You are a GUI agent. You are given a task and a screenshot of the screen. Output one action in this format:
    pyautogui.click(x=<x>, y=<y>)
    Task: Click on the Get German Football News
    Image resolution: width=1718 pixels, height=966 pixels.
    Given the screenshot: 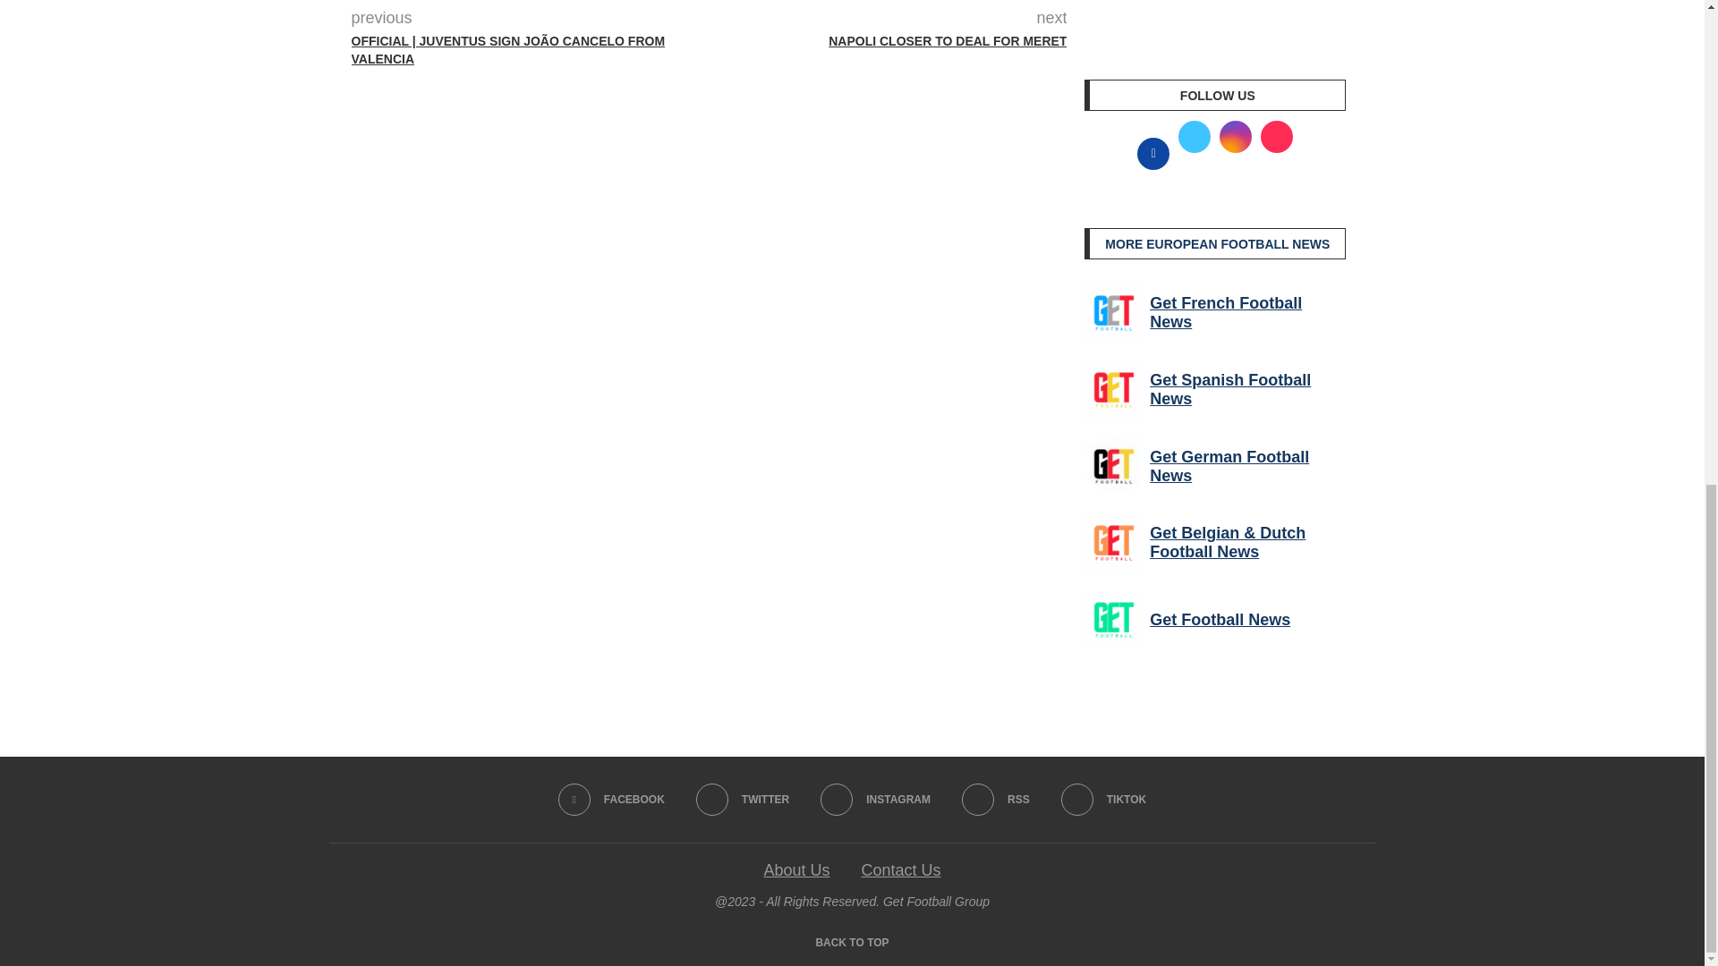 What is the action you would take?
    pyautogui.click(x=1113, y=467)
    